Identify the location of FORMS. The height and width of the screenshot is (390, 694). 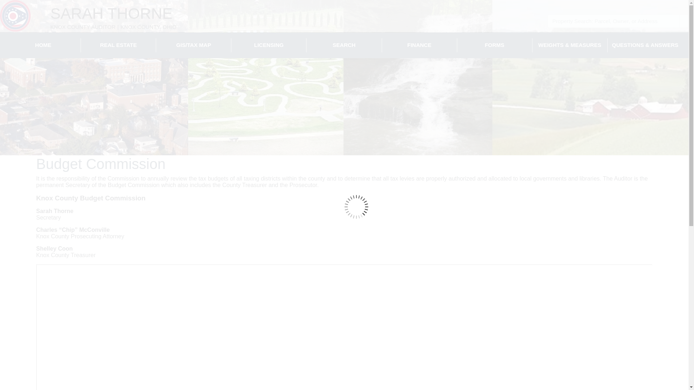
(494, 45).